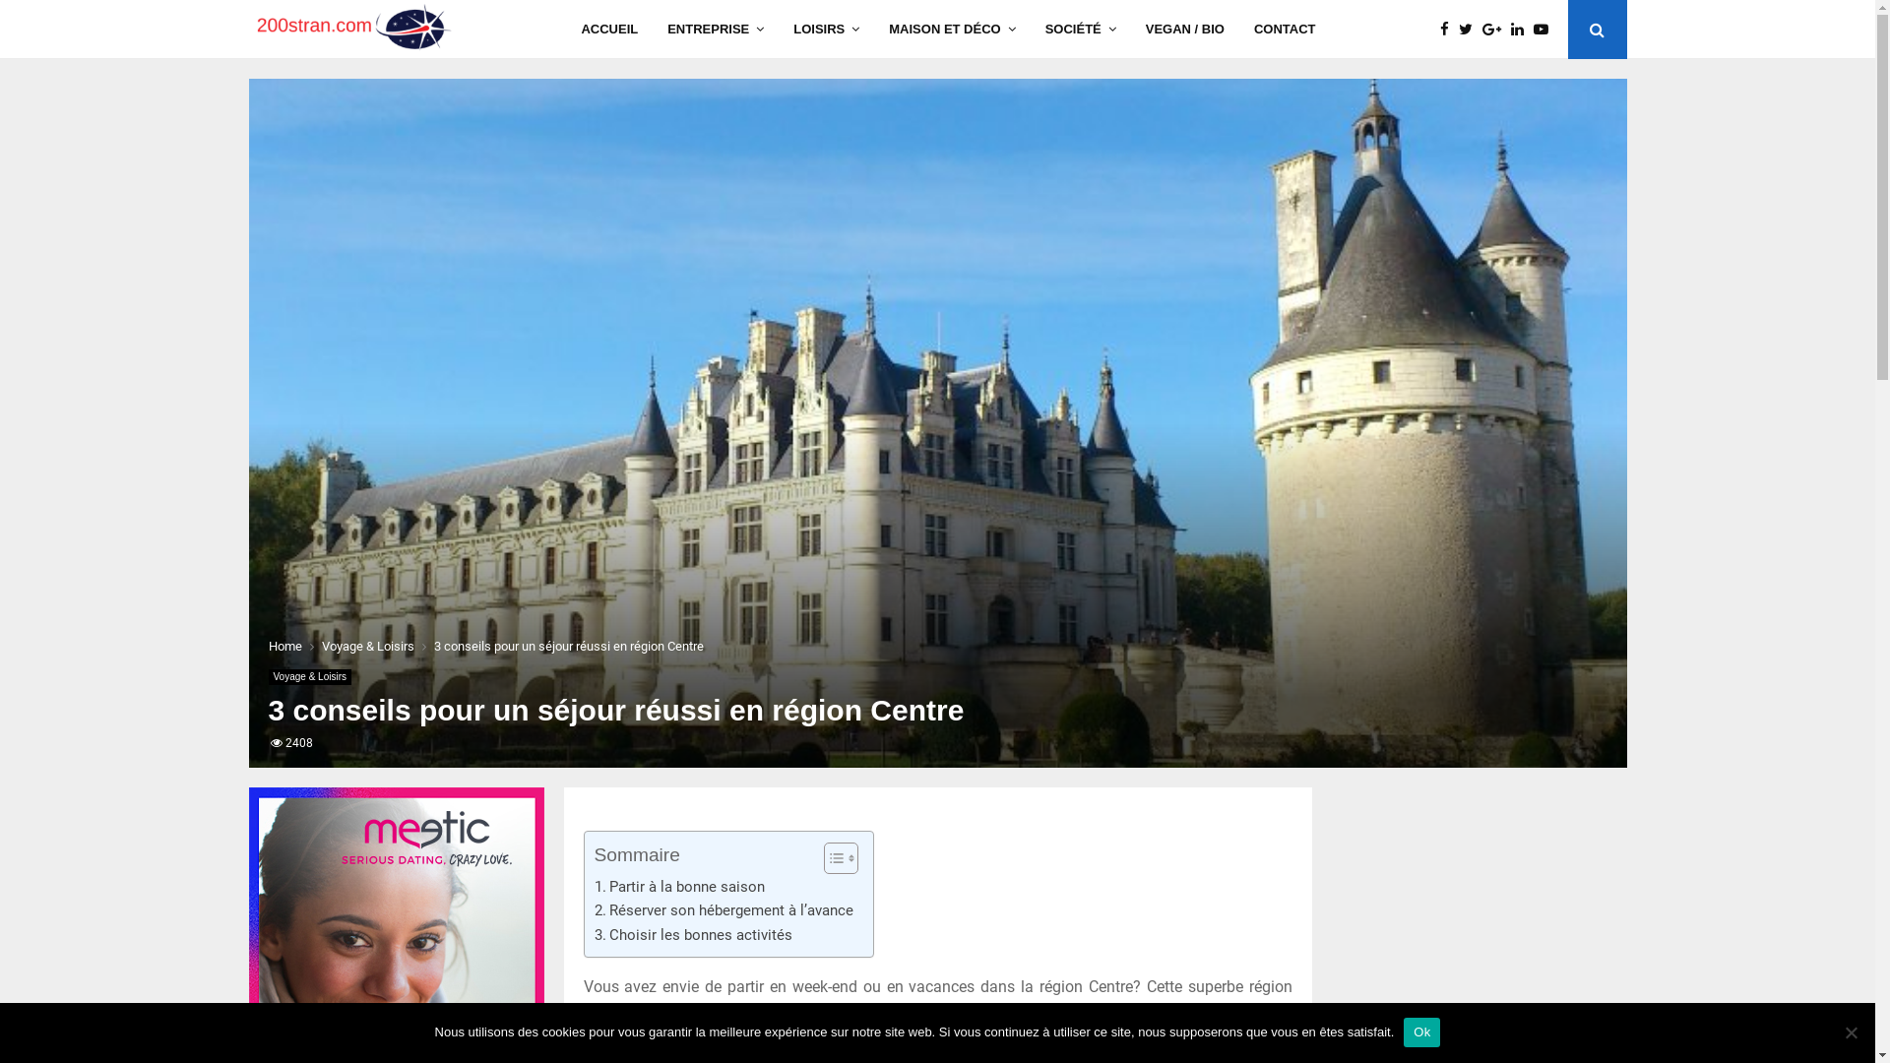 The height and width of the screenshot is (1063, 1890). I want to click on LOISIRS, so click(827, 30).